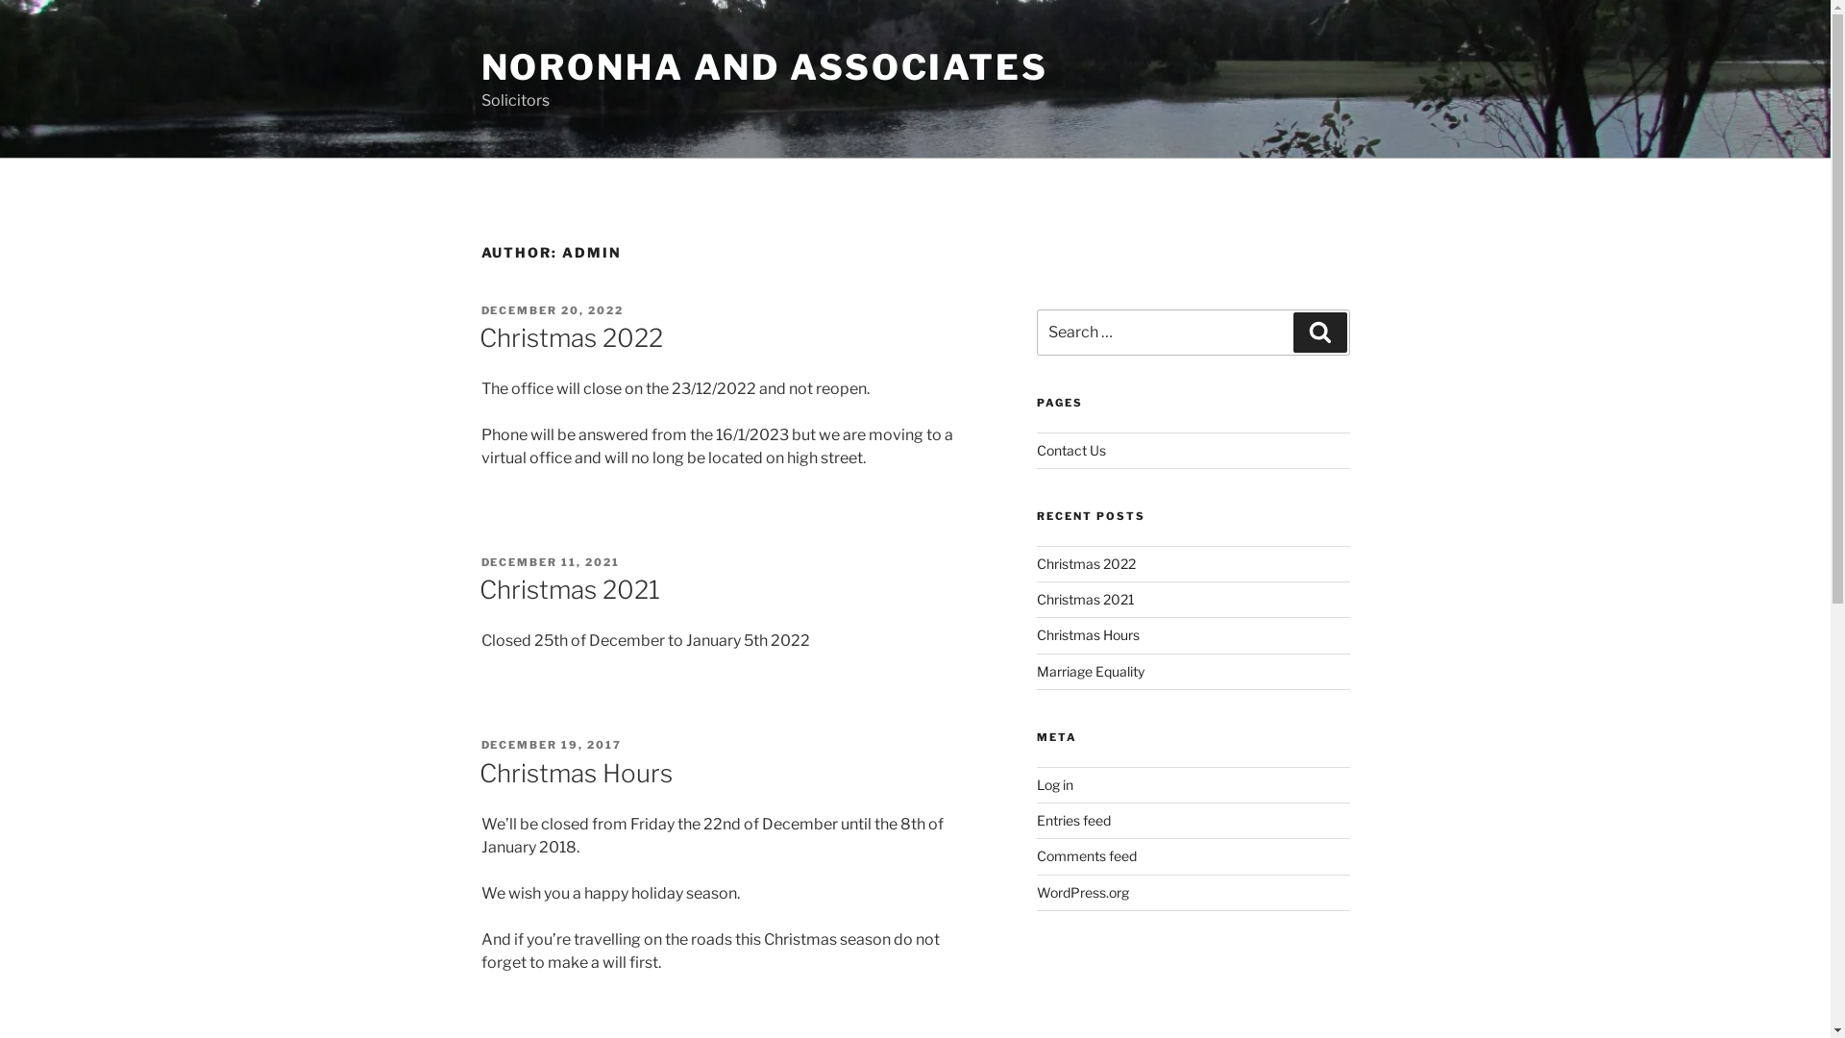 The height and width of the screenshot is (1038, 1845). What do you see at coordinates (1055, 784) in the screenshot?
I see `Log in` at bounding box center [1055, 784].